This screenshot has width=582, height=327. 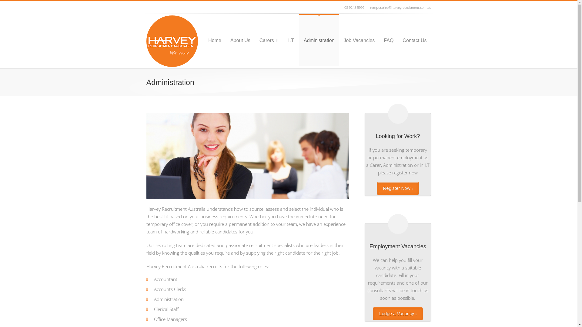 I want to click on FAQ, so click(x=389, y=40).